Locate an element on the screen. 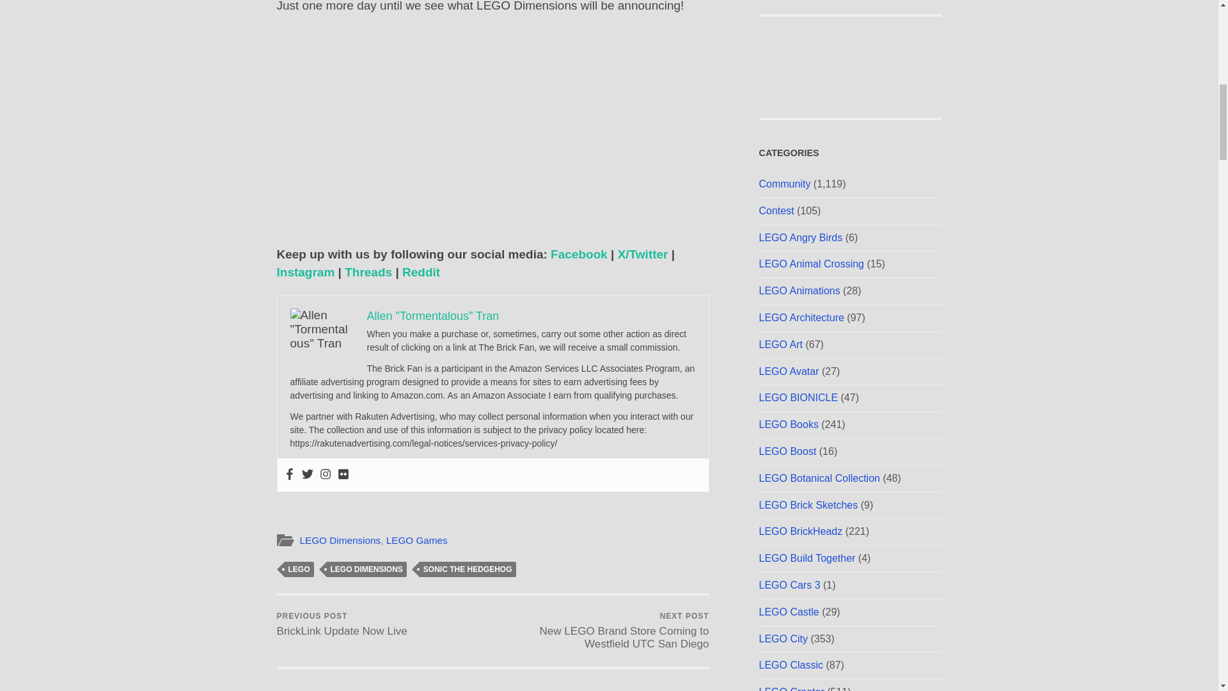  LEGO Dimensions is located at coordinates (340, 540).